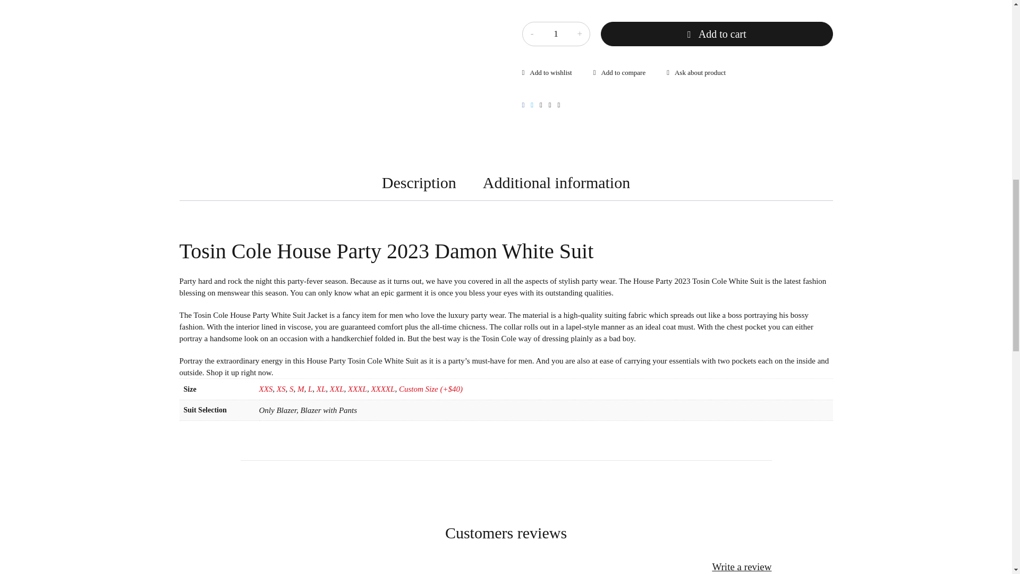  Describe the element at coordinates (555, 34) in the screenshot. I see `1` at that location.